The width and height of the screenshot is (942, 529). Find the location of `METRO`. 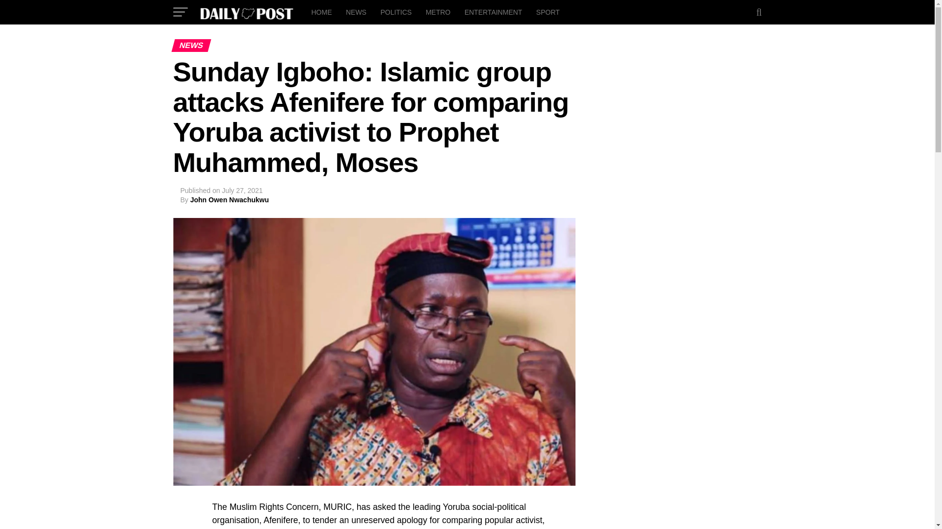

METRO is located at coordinates (439, 12).